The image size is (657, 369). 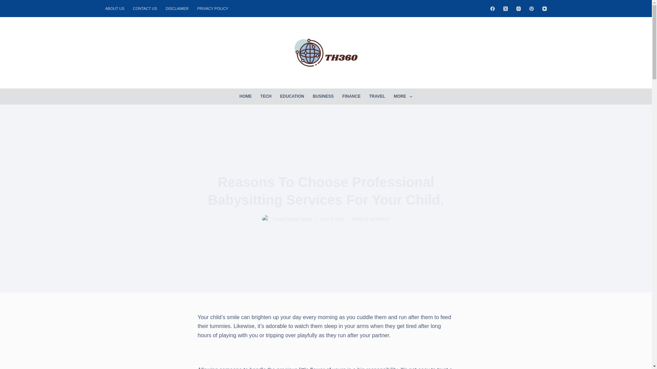 I want to click on Skip to content, so click(x=7, y=3).